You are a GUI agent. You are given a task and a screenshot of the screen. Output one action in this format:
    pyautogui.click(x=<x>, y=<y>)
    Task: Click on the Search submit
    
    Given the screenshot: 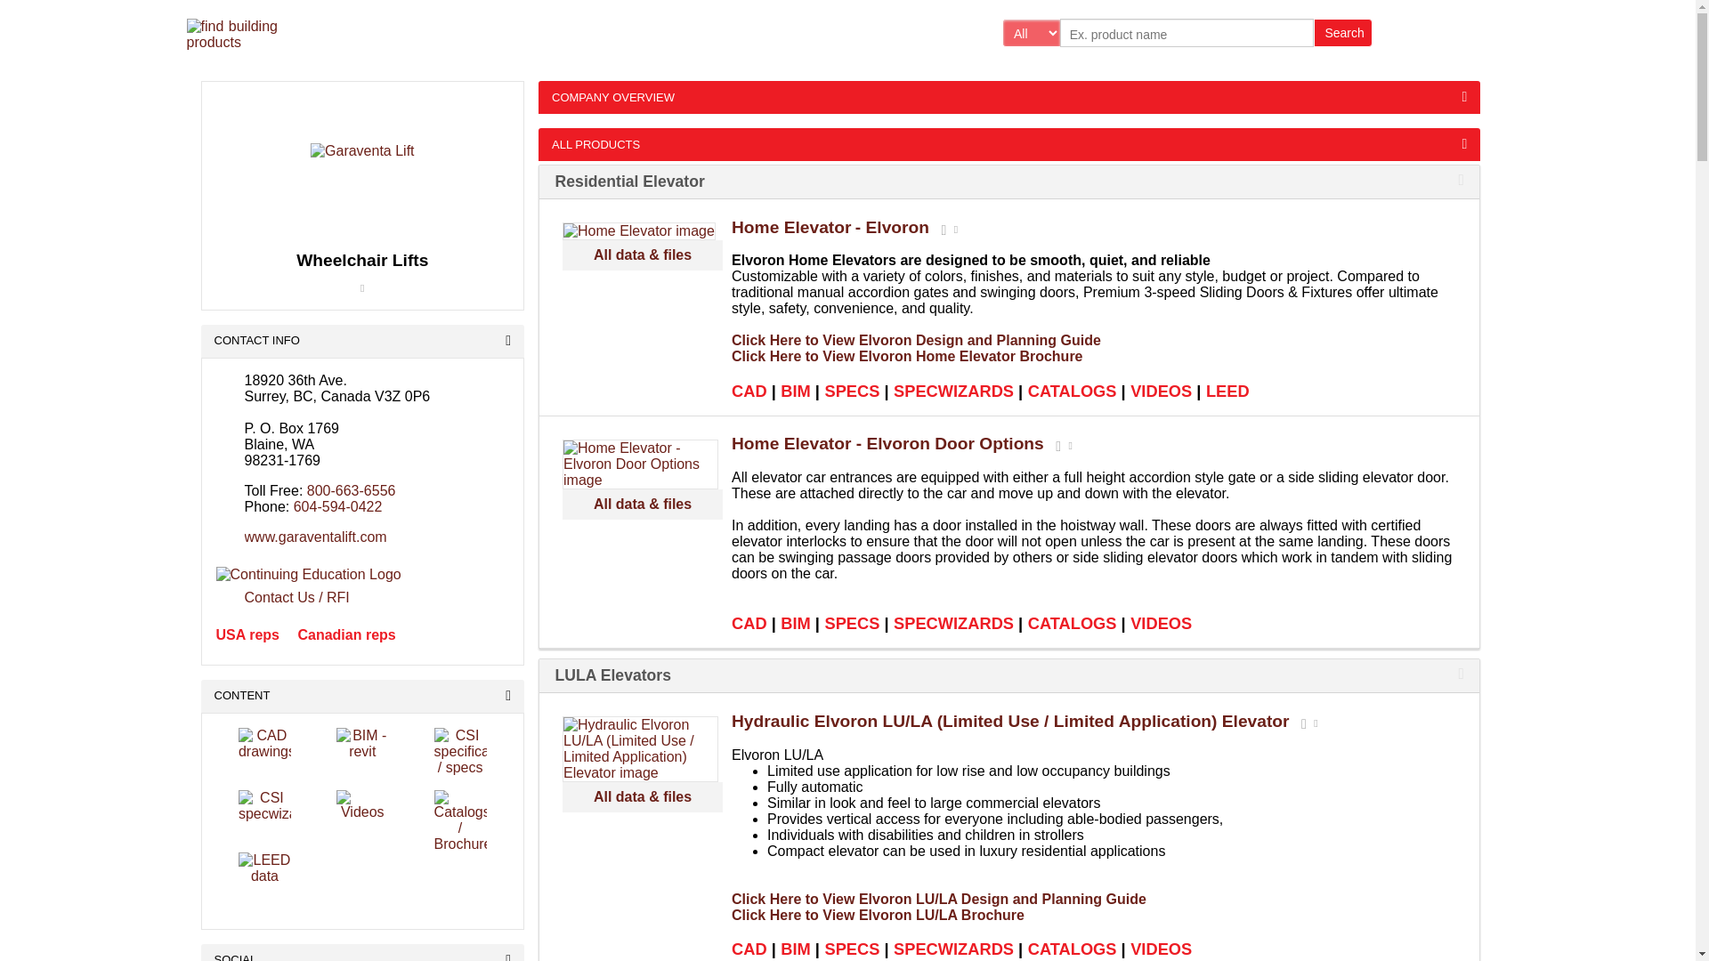 What is the action you would take?
    pyautogui.click(x=1342, y=32)
    